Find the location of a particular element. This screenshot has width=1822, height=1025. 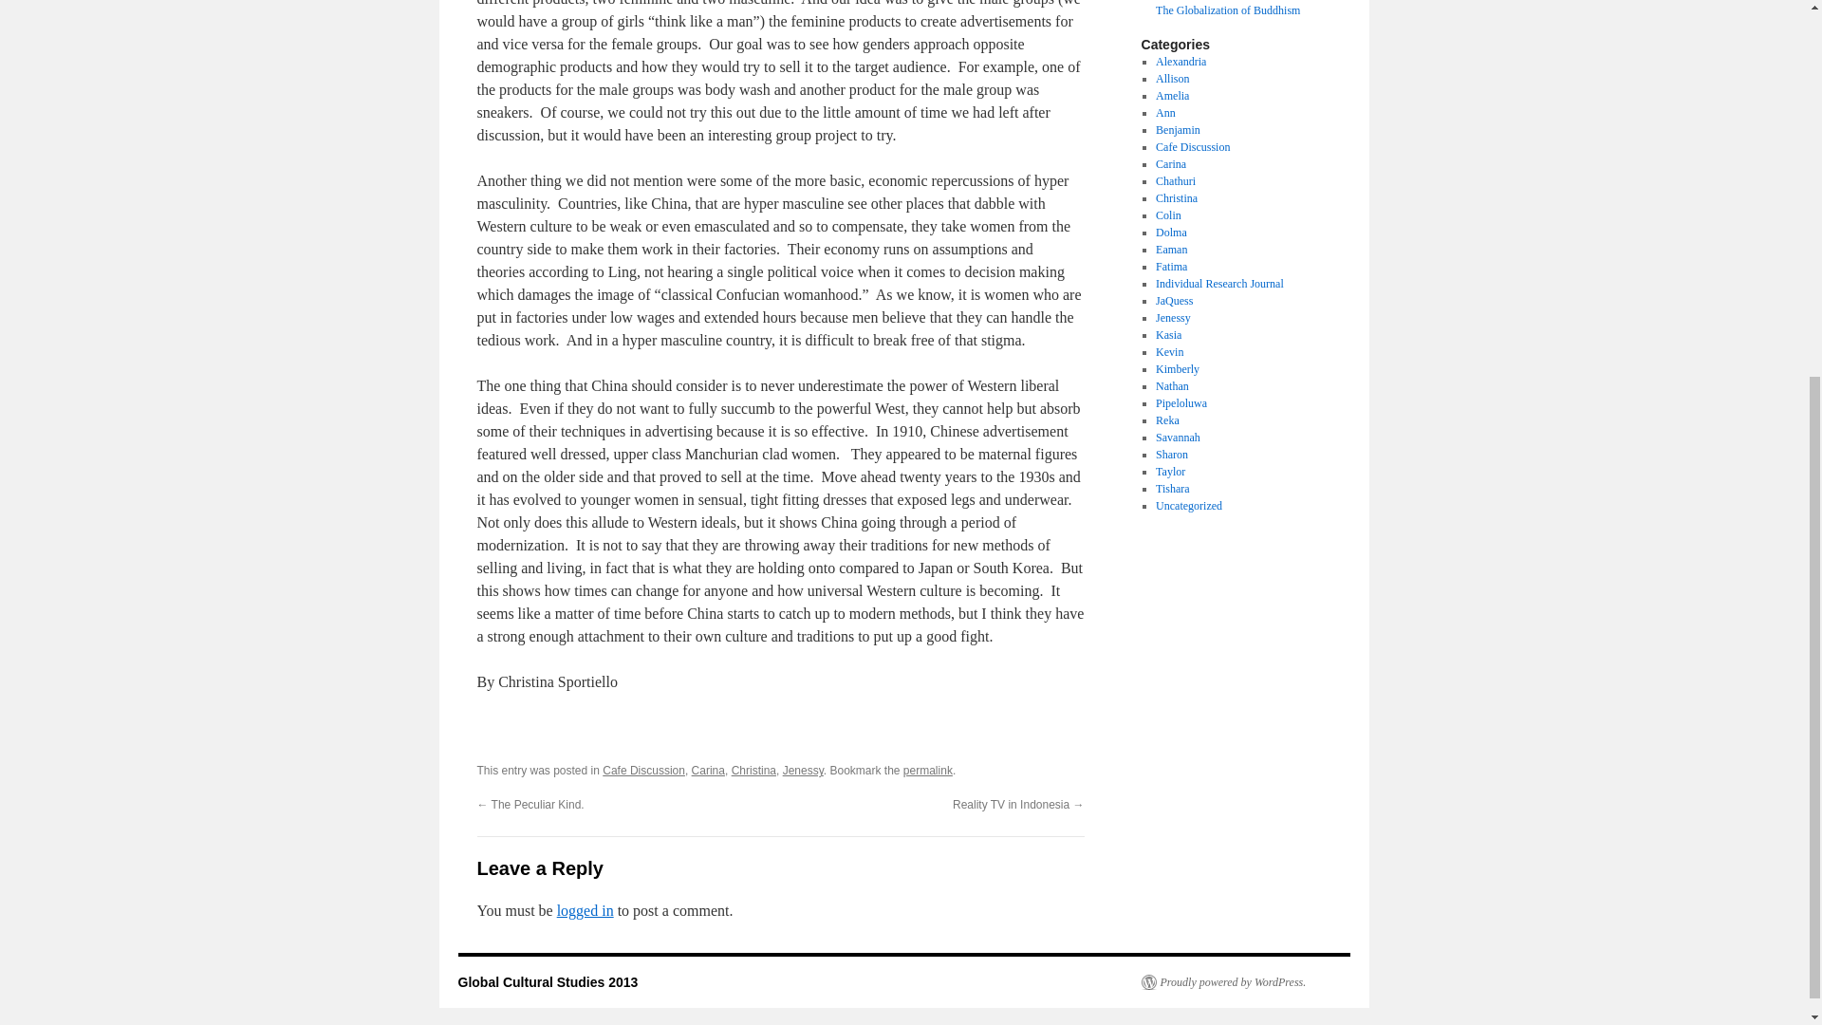

Christina is located at coordinates (1176, 197).